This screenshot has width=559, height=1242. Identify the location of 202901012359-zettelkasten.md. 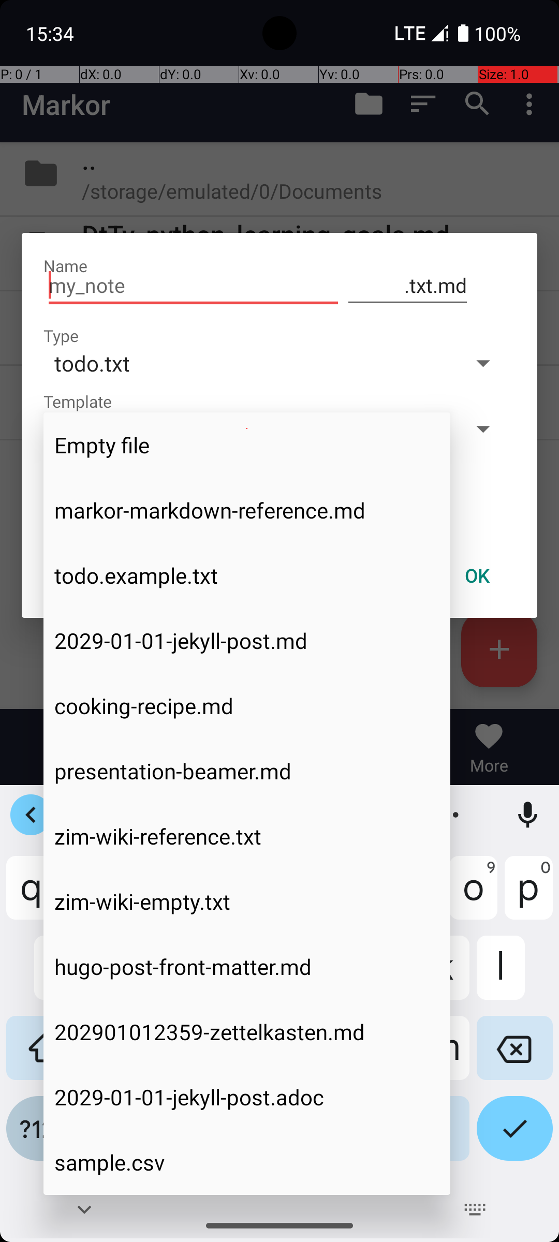
(247, 1032).